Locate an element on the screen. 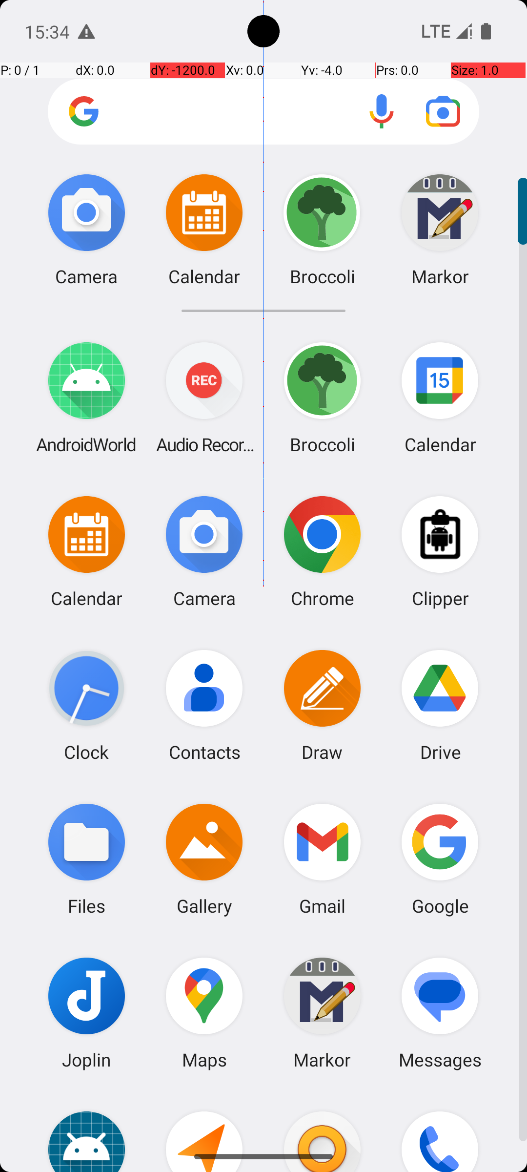 Image resolution: width=527 pixels, height=1172 pixels. Gallery is located at coordinates (204, 858).